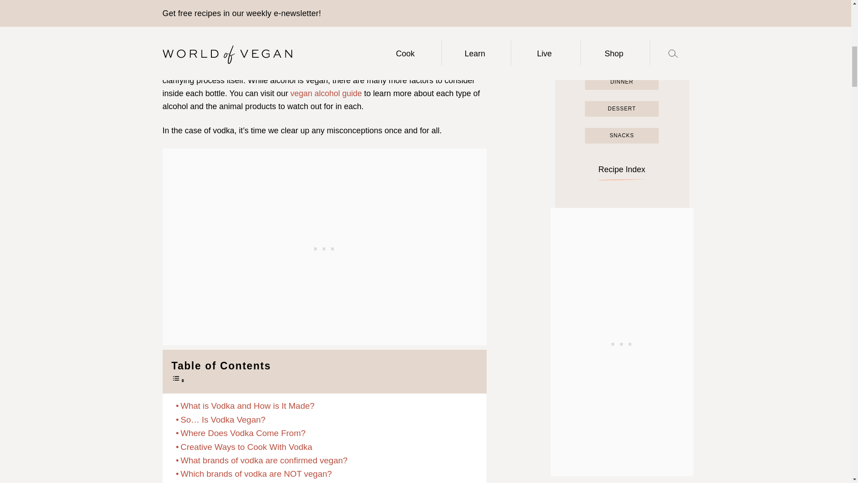 Image resolution: width=858 pixels, height=483 pixels. What do you see at coordinates (261, 461) in the screenshot?
I see `What brands of vodka are confirmed vegan?` at bounding box center [261, 461].